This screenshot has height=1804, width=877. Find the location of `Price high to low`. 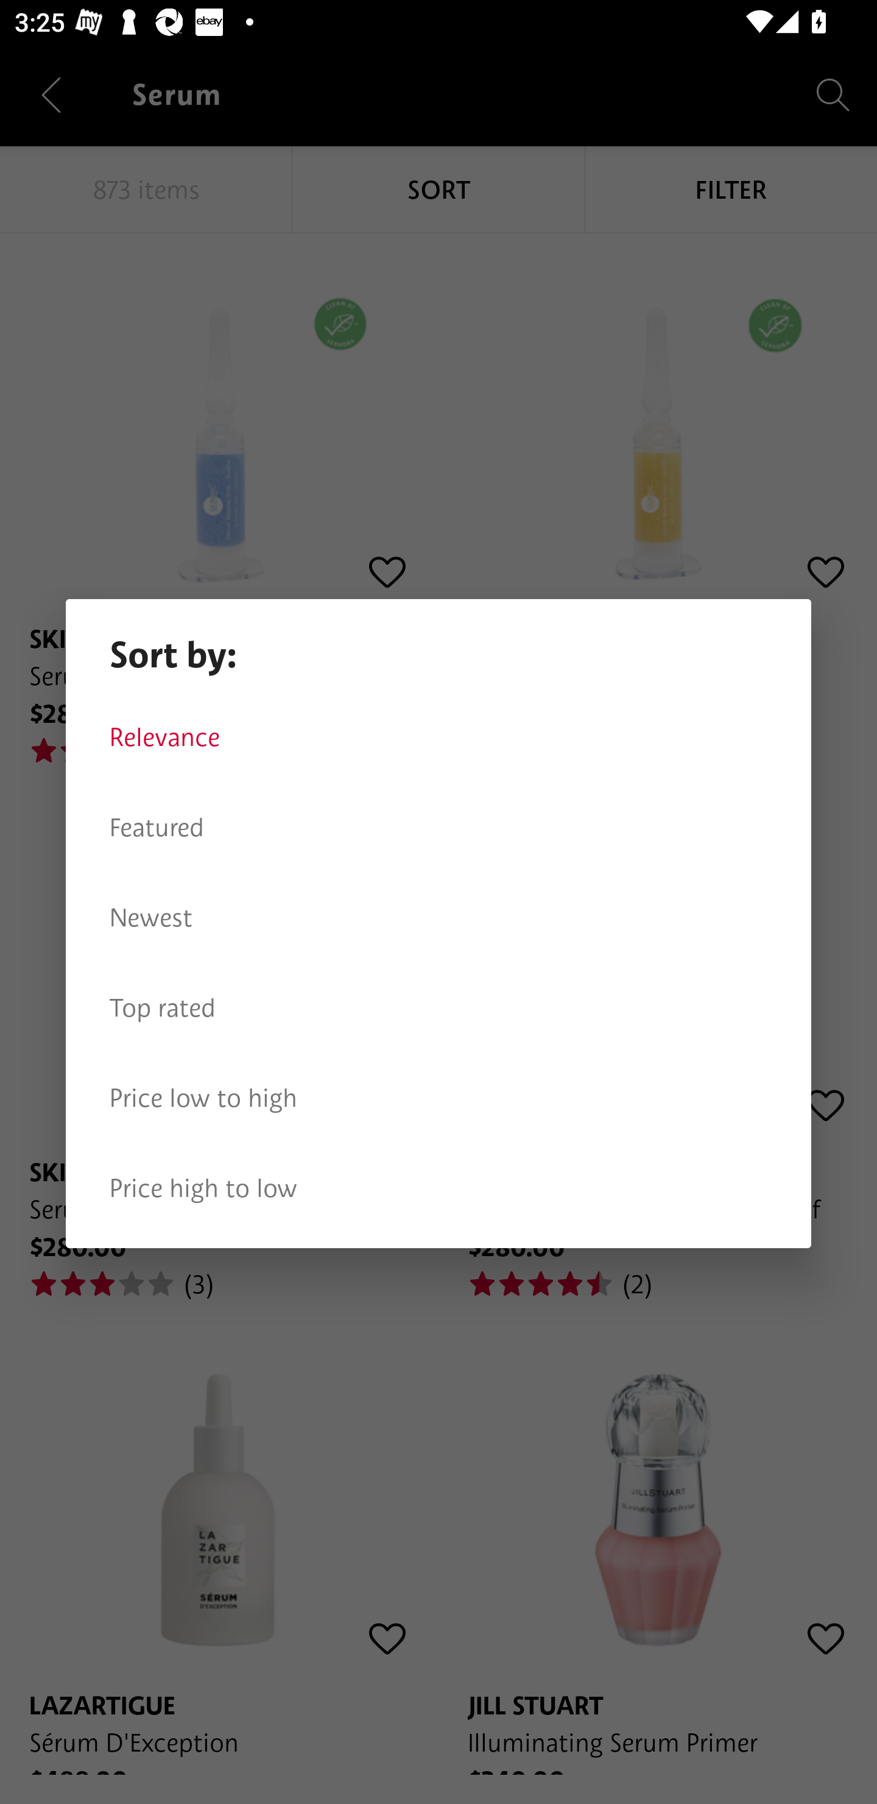

Price high to low is located at coordinates (438, 1188).